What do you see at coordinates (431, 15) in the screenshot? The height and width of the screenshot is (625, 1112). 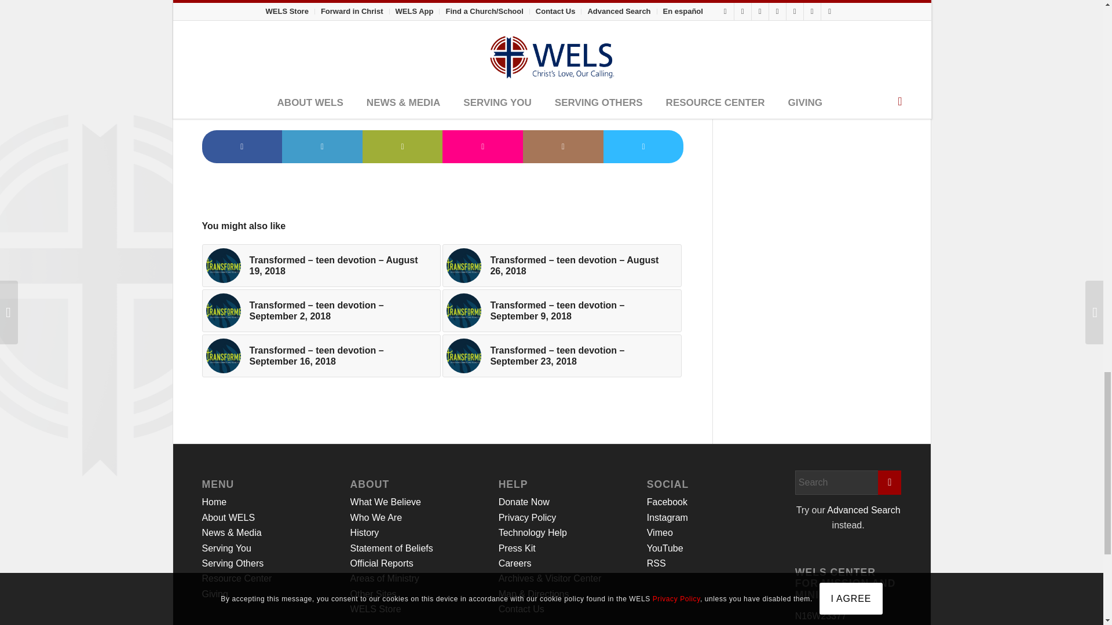 I see `Creative Commons` at bounding box center [431, 15].